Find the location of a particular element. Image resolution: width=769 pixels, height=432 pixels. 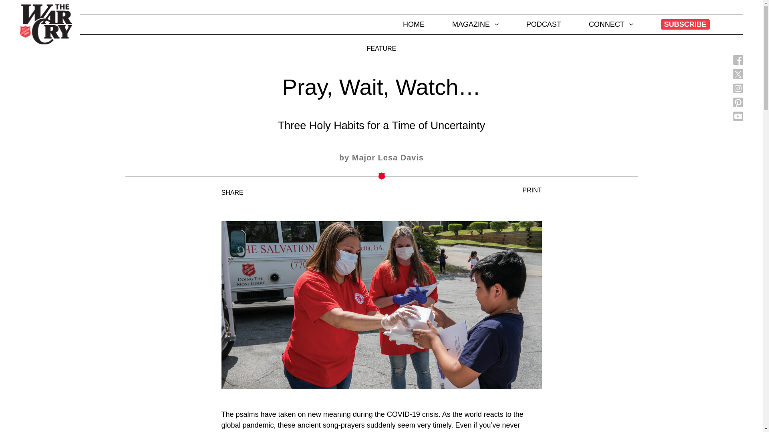

HOME is located at coordinates (413, 24).